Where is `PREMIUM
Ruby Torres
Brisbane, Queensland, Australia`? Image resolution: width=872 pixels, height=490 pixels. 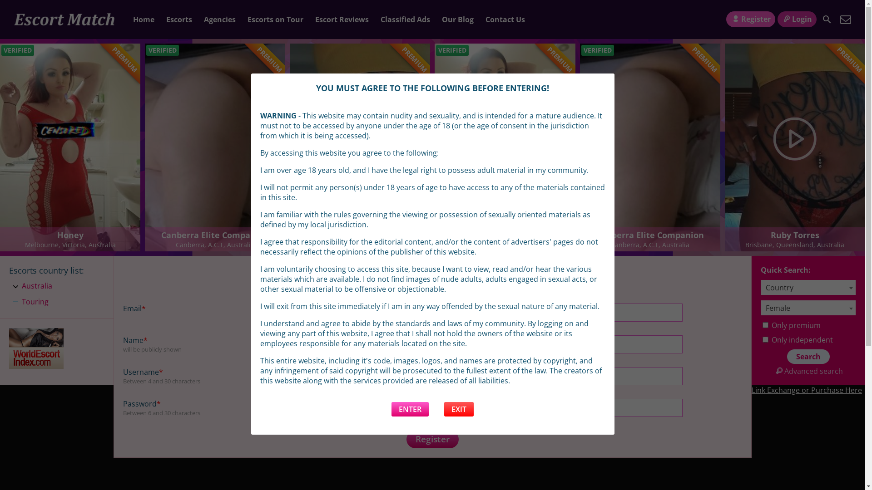
PREMIUM
Ruby Torres
Brisbane, Queensland, Australia is located at coordinates (360, 147).